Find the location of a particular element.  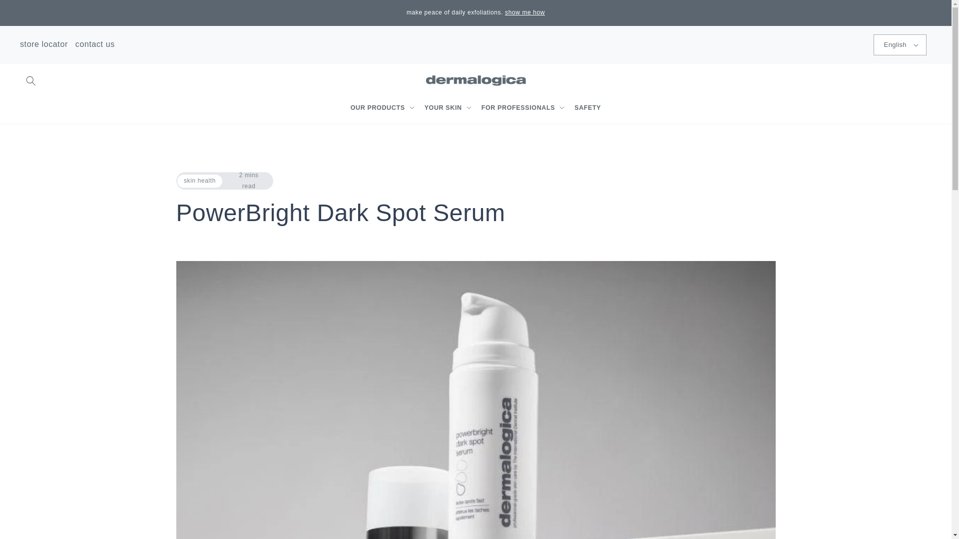

show me how is located at coordinates (524, 12).